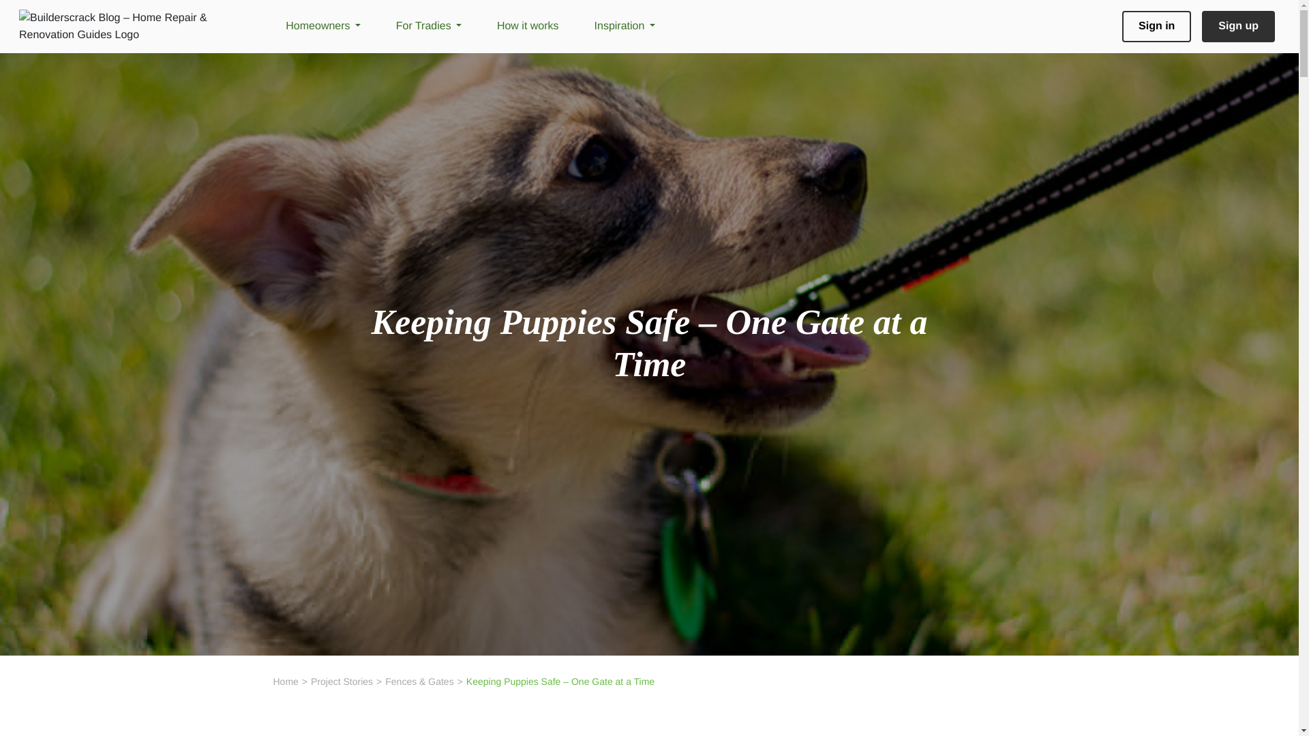 This screenshot has height=736, width=1309. I want to click on Sign in, so click(1156, 26).